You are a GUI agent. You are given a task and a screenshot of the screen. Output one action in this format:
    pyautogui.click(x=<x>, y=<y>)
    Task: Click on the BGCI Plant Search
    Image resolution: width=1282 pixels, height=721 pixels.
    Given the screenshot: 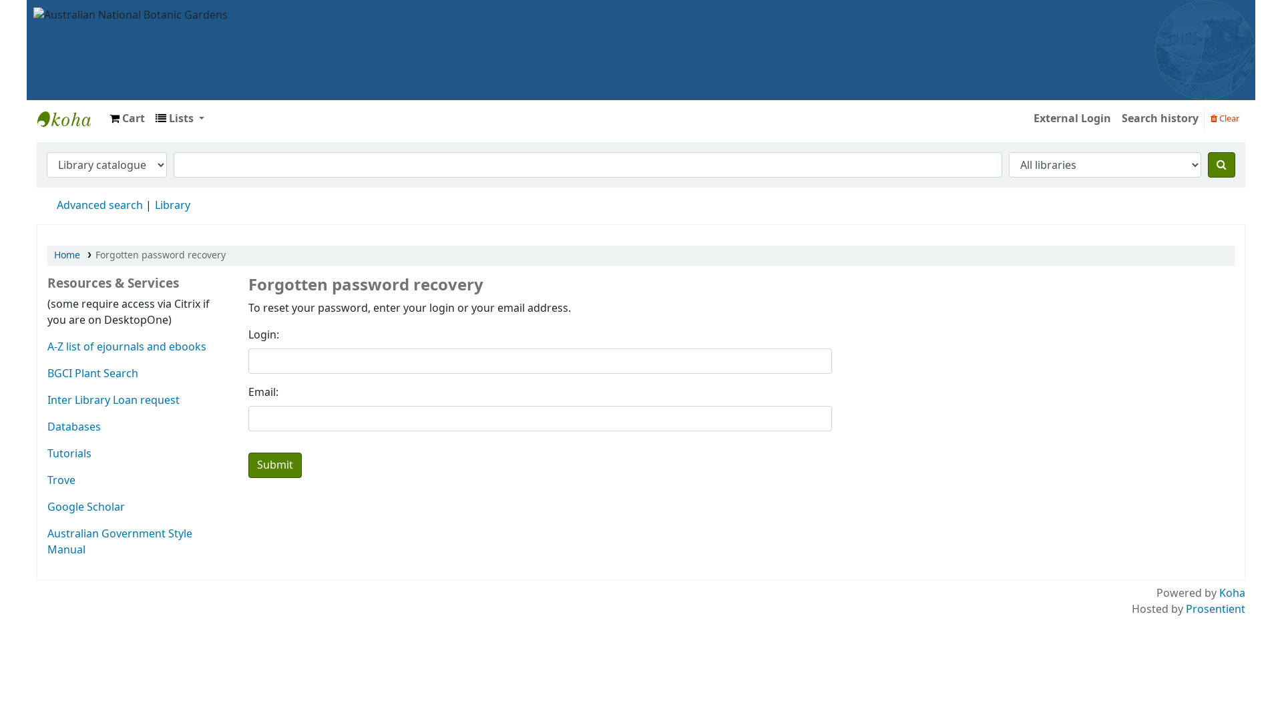 What is the action you would take?
    pyautogui.click(x=93, y=374)
    